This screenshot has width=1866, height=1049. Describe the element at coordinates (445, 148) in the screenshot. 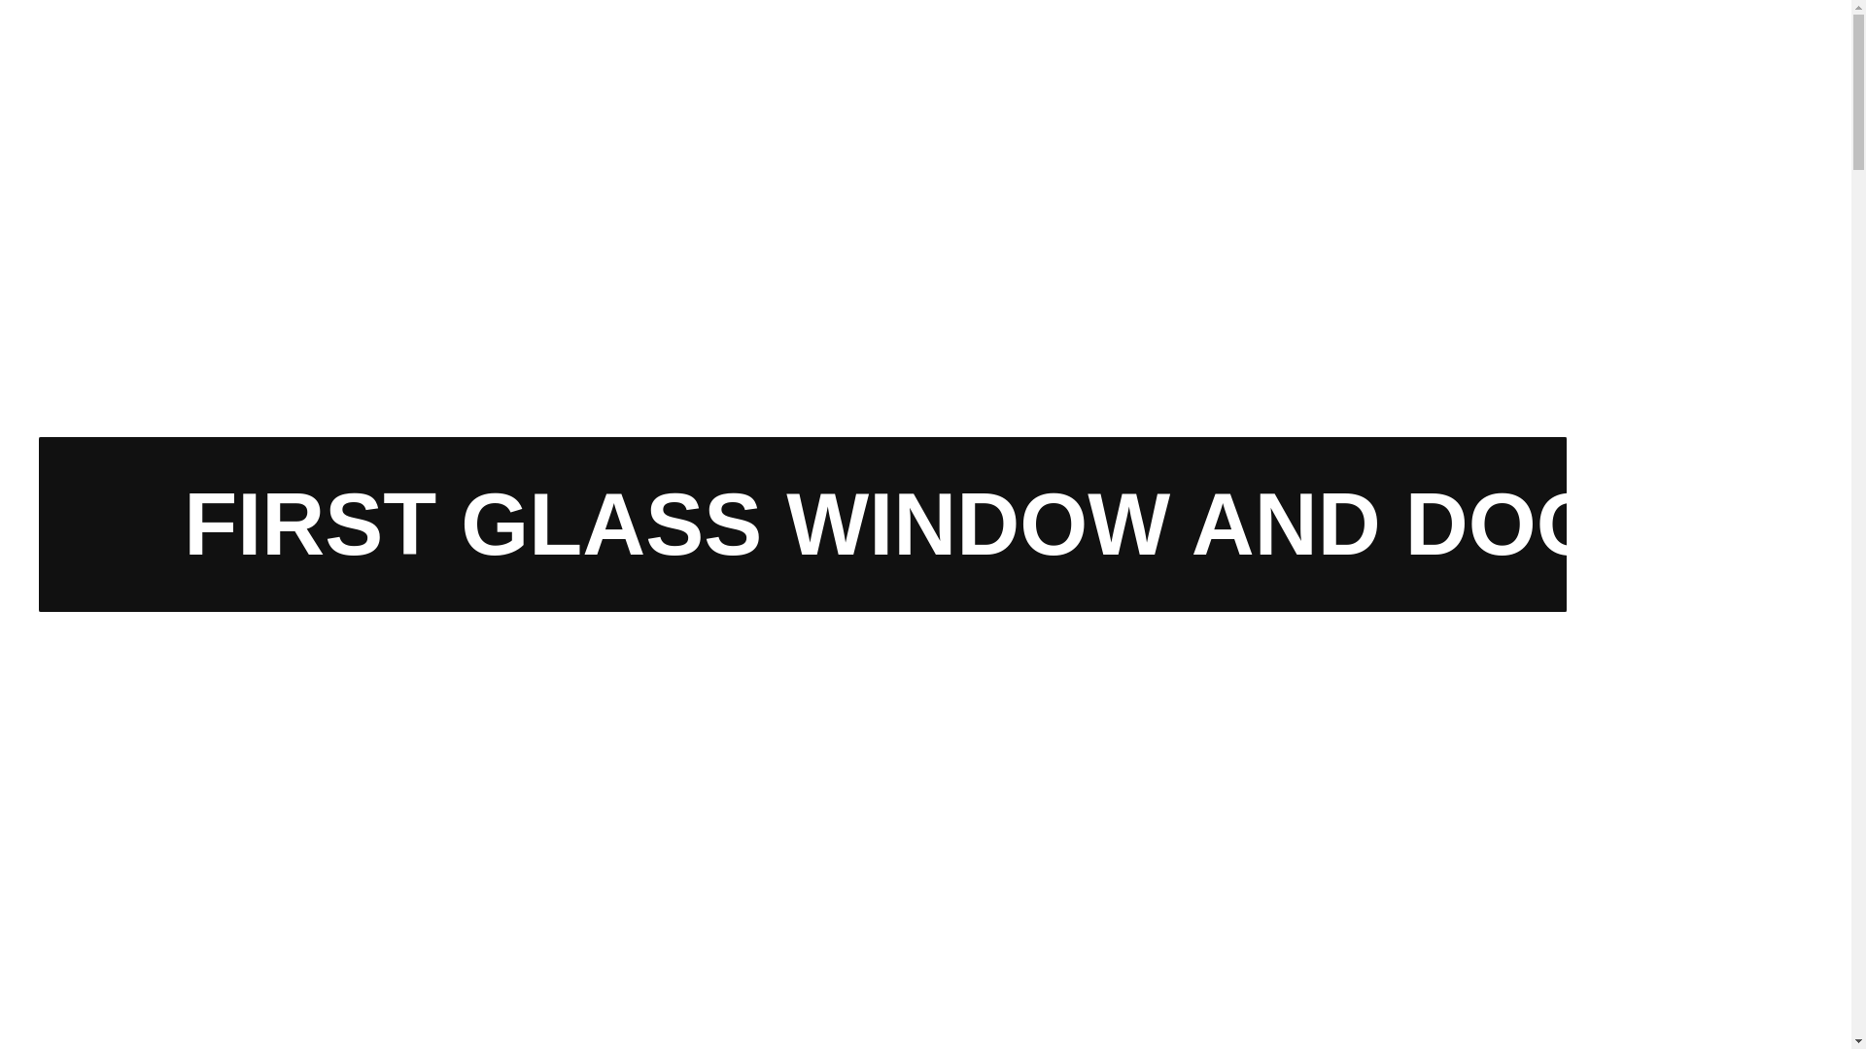

I see `Why First Glass` at that location.